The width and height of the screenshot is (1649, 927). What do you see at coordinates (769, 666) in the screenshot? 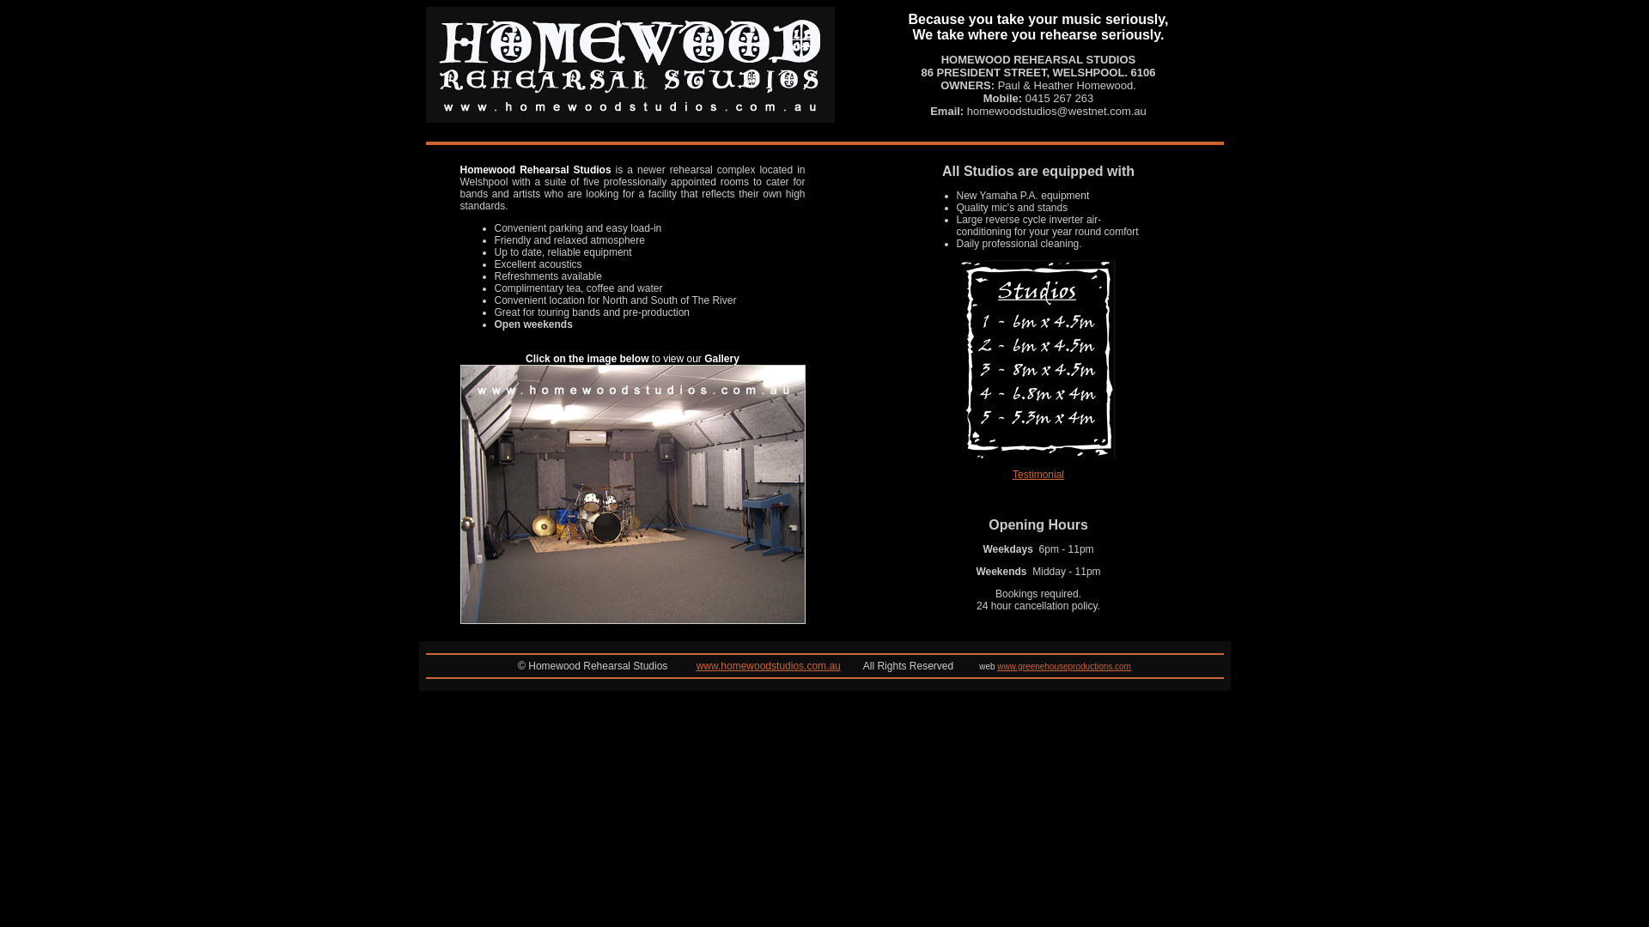
I see `www.homewoodstudios.com.au` at bounding box center [769, 666].